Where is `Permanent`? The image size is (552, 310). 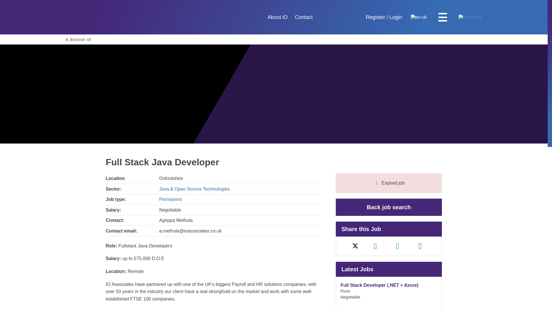 Permanent is located at coordinates (90, 39).